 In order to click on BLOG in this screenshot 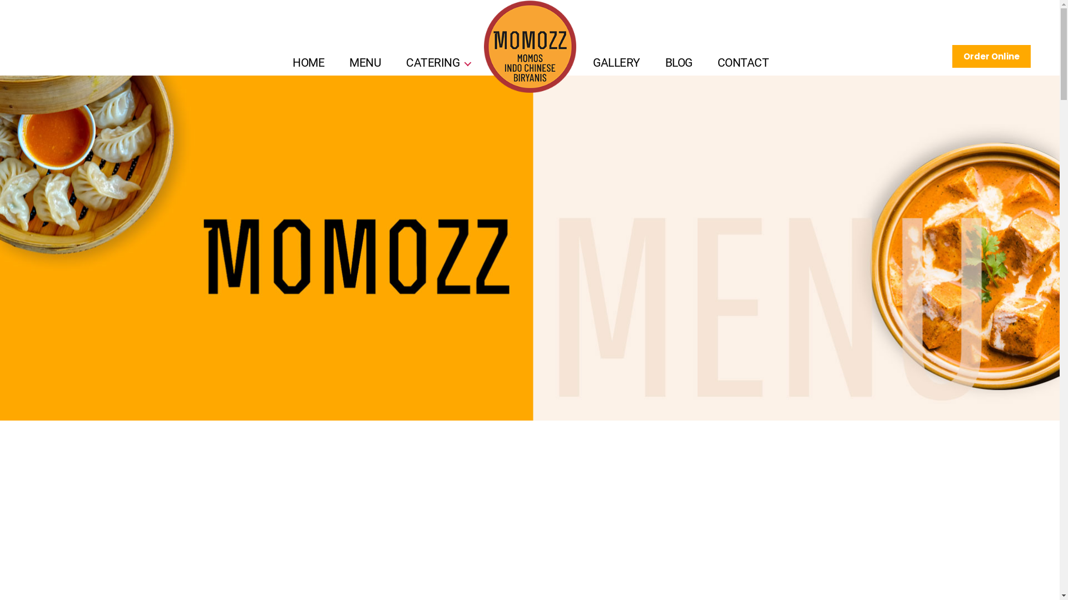, I will do `click(679, 63)`.